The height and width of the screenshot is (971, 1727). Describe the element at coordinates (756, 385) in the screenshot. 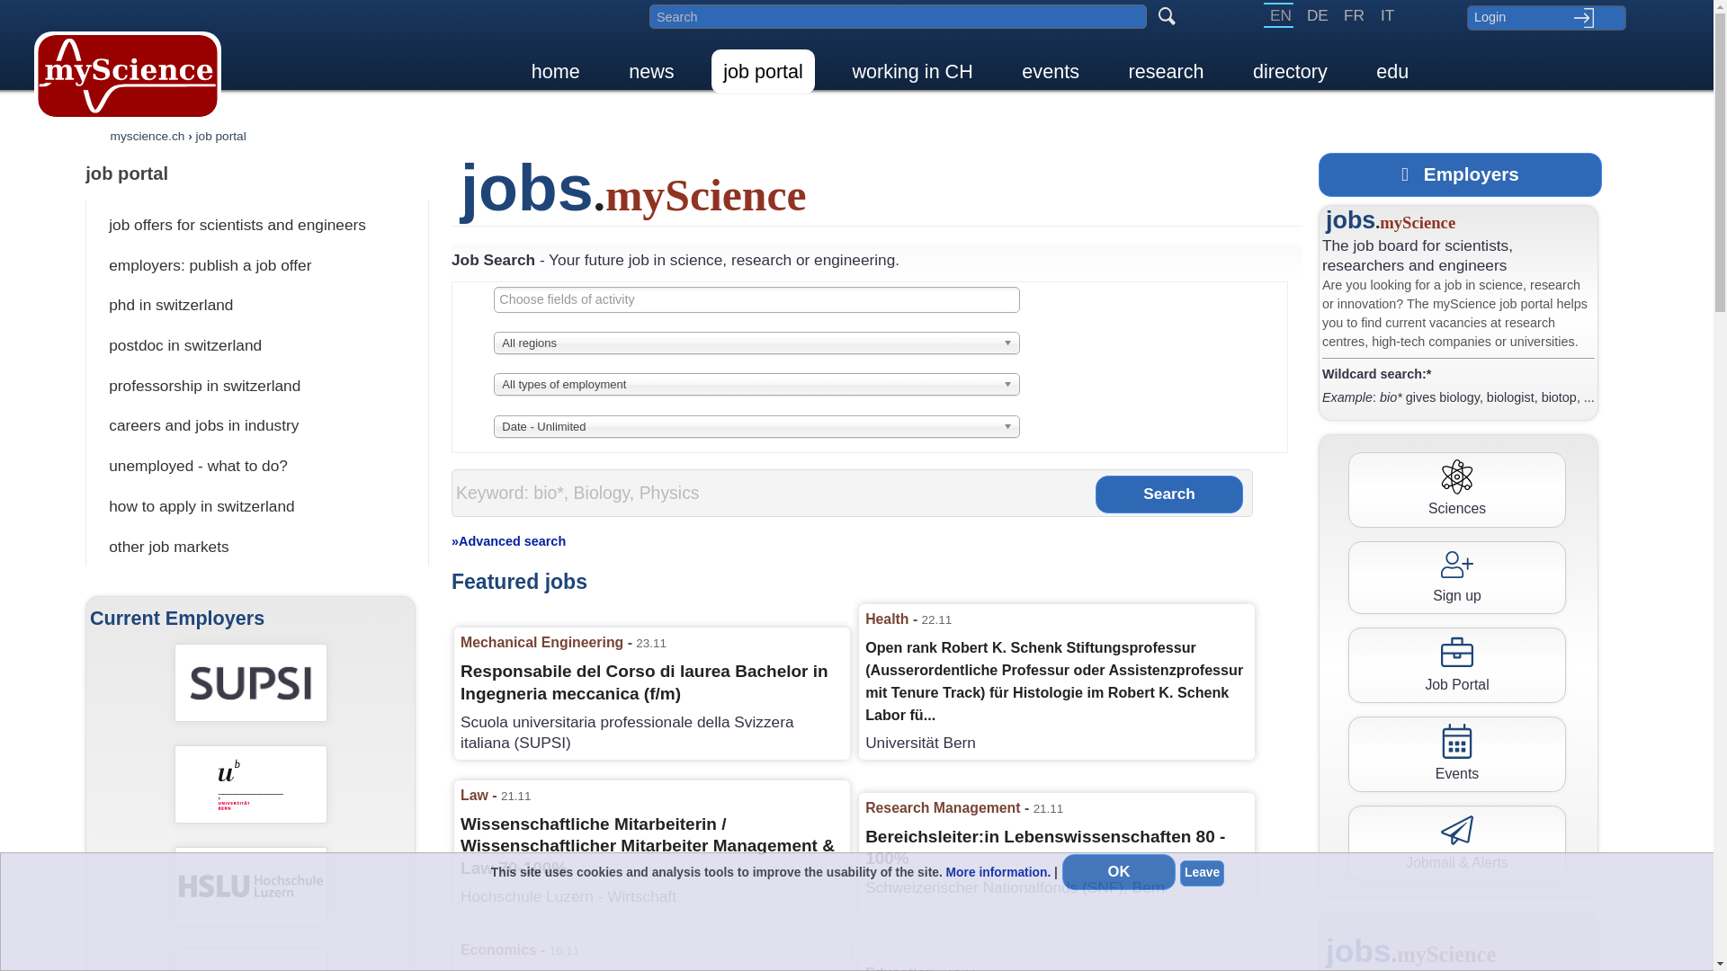

I see `All types of employment` at that location.